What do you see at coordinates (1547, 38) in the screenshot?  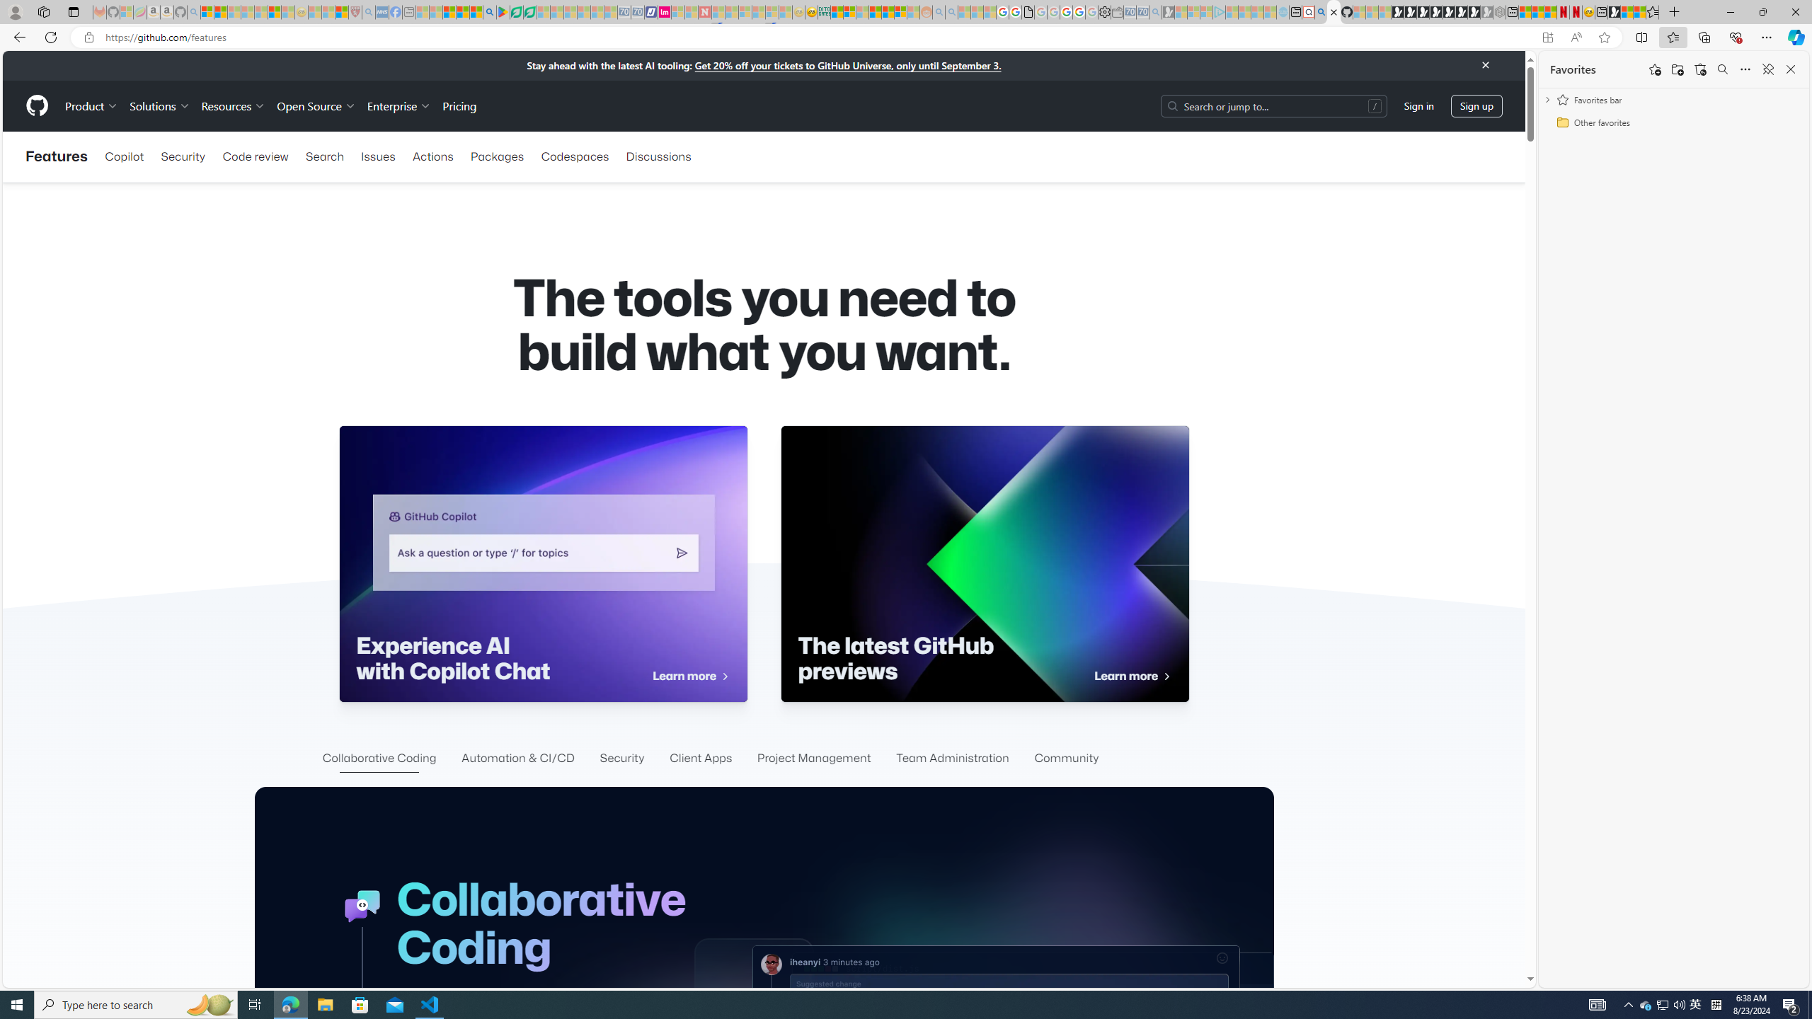 I see `App available. Install GitHub` at bounding box center [1547, 38].